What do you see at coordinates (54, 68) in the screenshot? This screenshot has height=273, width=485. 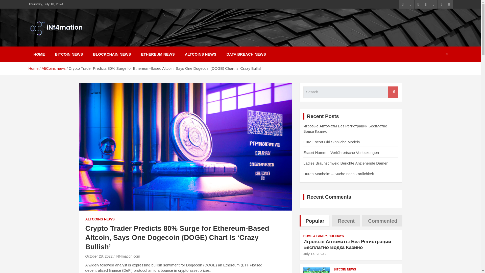 I see `AltCoins news` at bounding box center [54, 68].